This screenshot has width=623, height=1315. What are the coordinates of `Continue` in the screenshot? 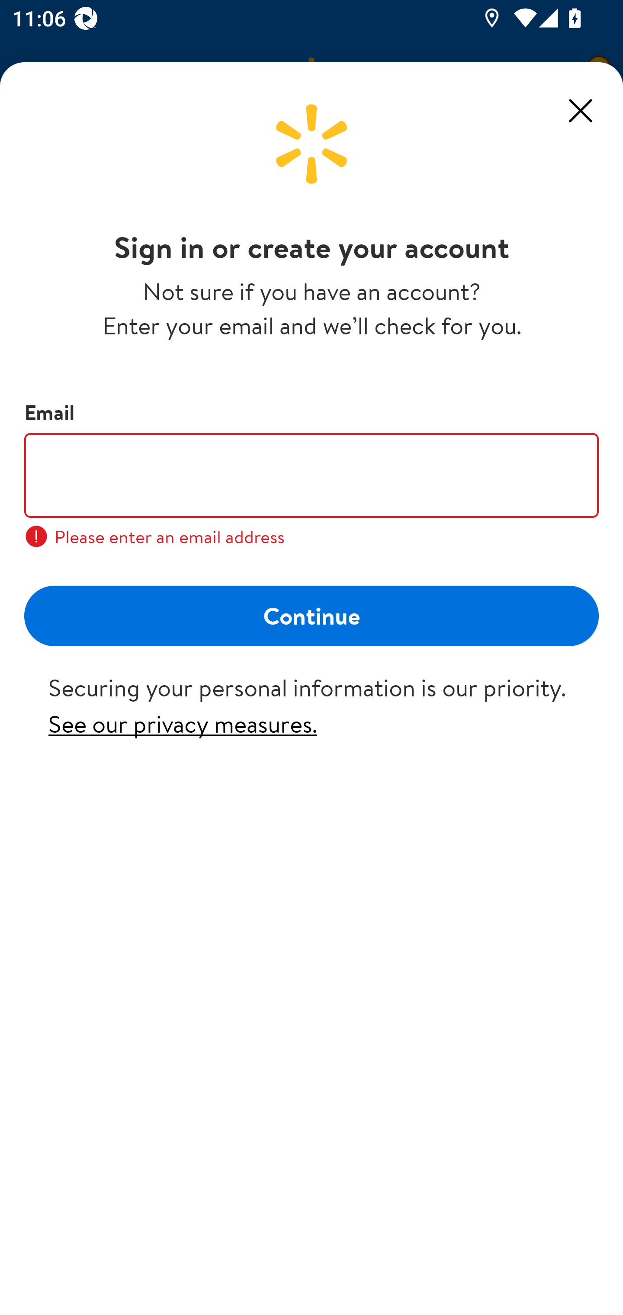 It's located at (311, 615).